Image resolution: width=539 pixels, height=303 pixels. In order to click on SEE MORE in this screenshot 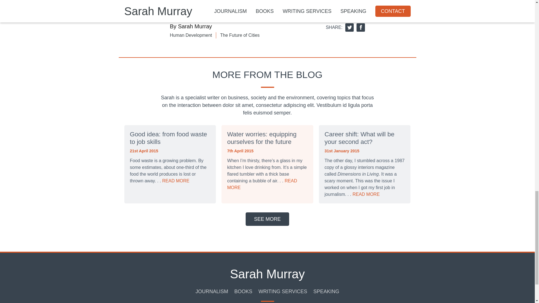, I will do `click(267, 219)`.